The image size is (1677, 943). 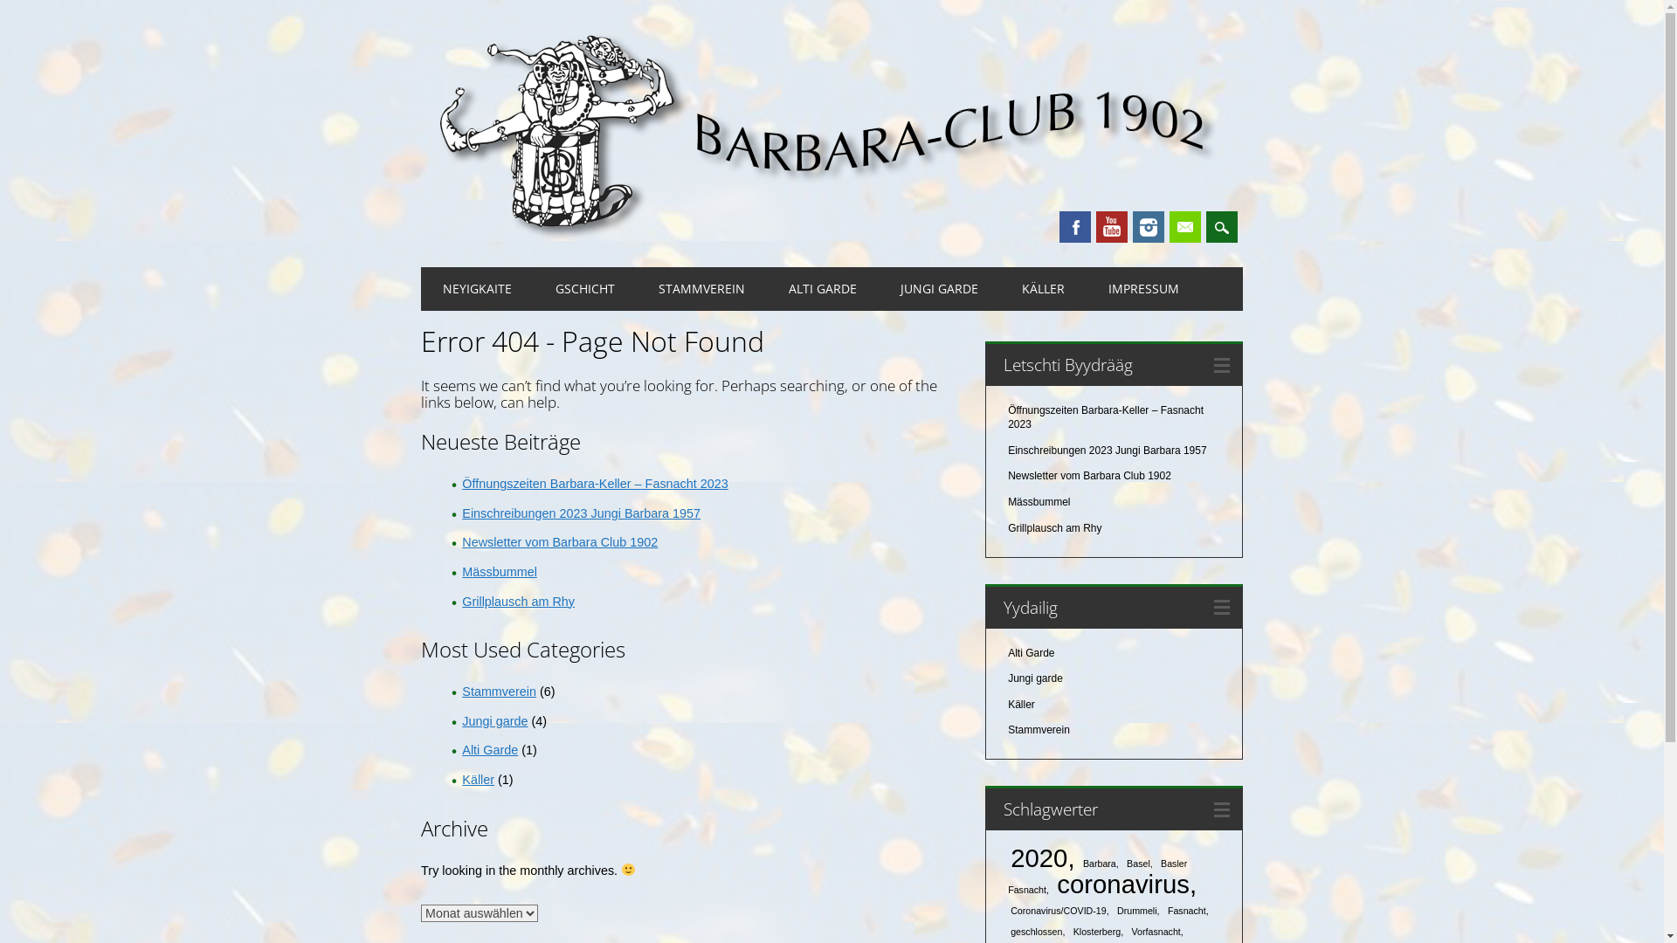 What do you see at coordinates (1036, 678) in the screenshot?
I see `Jungi garde` at bounding box center [1036, 678].